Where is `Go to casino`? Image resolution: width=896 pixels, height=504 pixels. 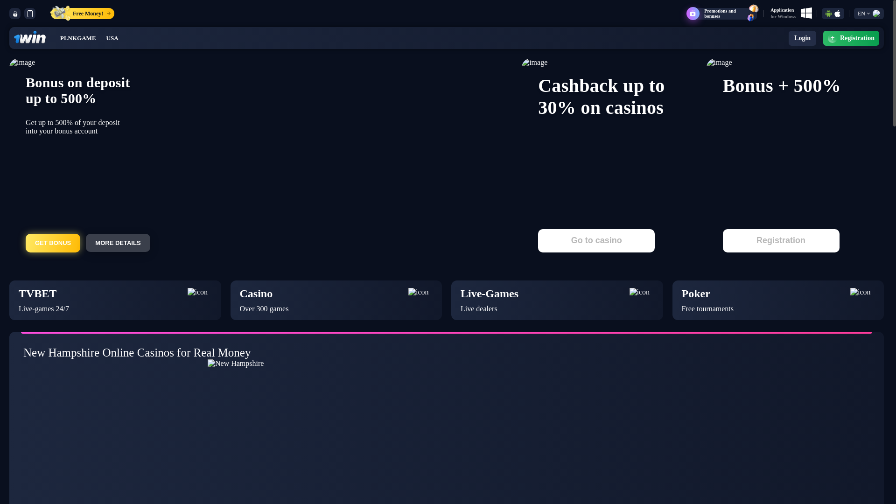
Go to casino is located at coordinates (118, 243).